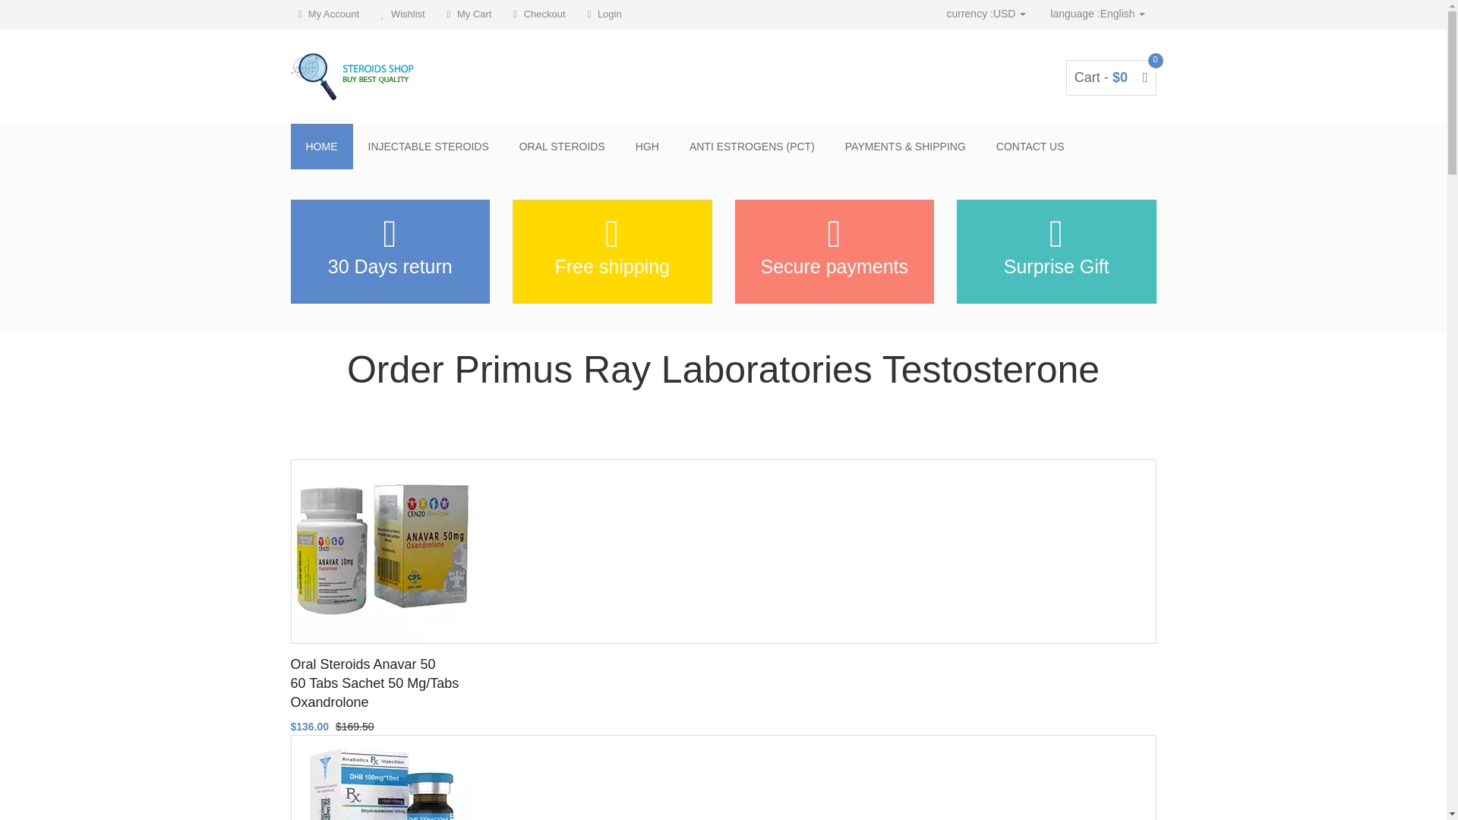  I want to click on Login, so click(604, 14).